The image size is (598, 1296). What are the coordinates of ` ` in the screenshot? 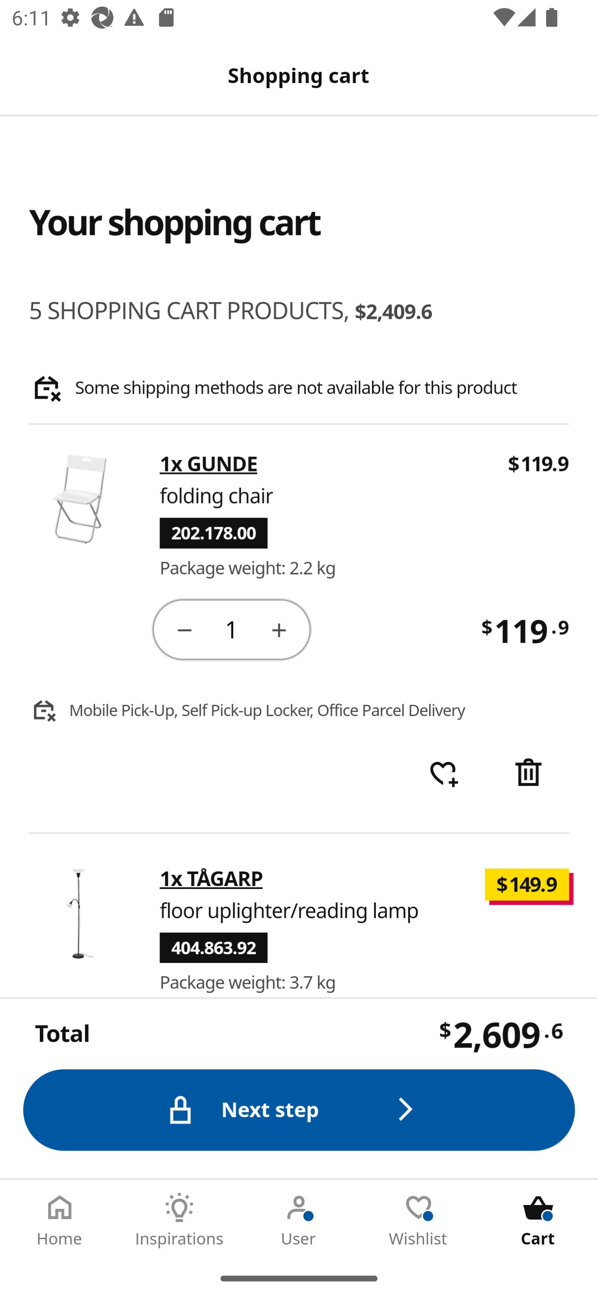 It's located at (444, 773).